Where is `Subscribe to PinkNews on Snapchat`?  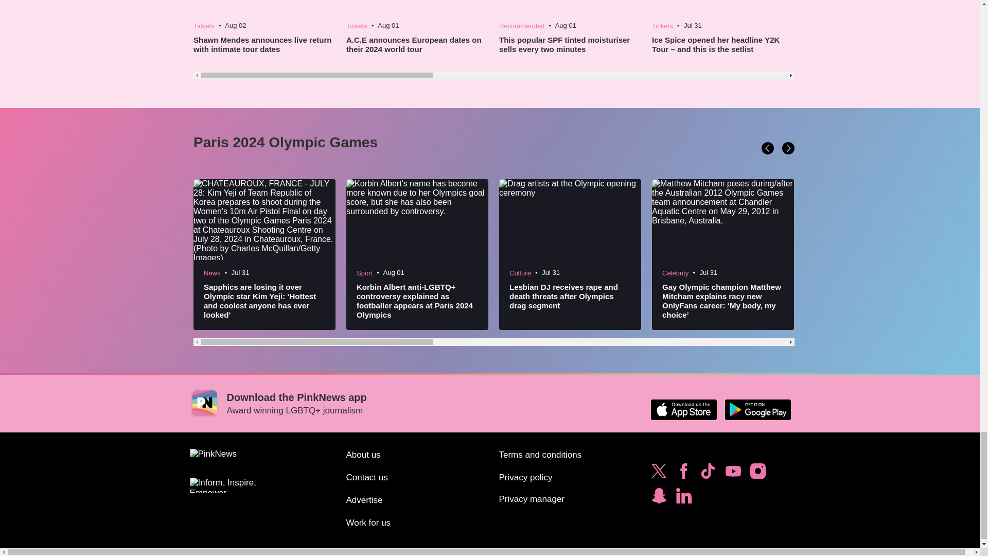 Subscribe to PinkNews on Snapchat is located at coordinates (659, 498).